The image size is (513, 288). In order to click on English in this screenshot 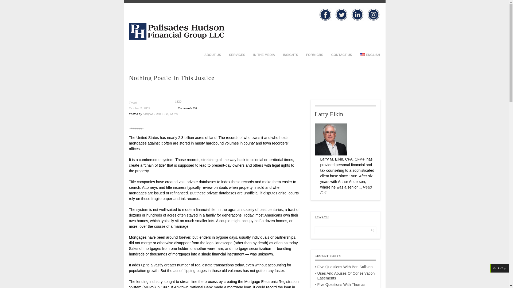, I will do `click(362, 54)`.